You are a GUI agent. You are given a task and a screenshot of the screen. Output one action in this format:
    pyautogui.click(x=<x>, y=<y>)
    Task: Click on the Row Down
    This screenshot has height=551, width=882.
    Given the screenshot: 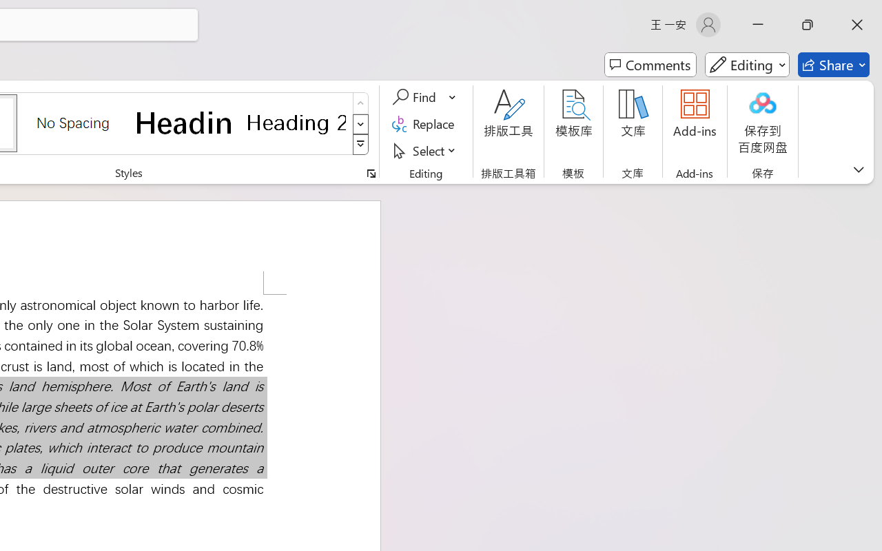 What is the action you would take?
    pyautogui.click(x=361, y=124)
    